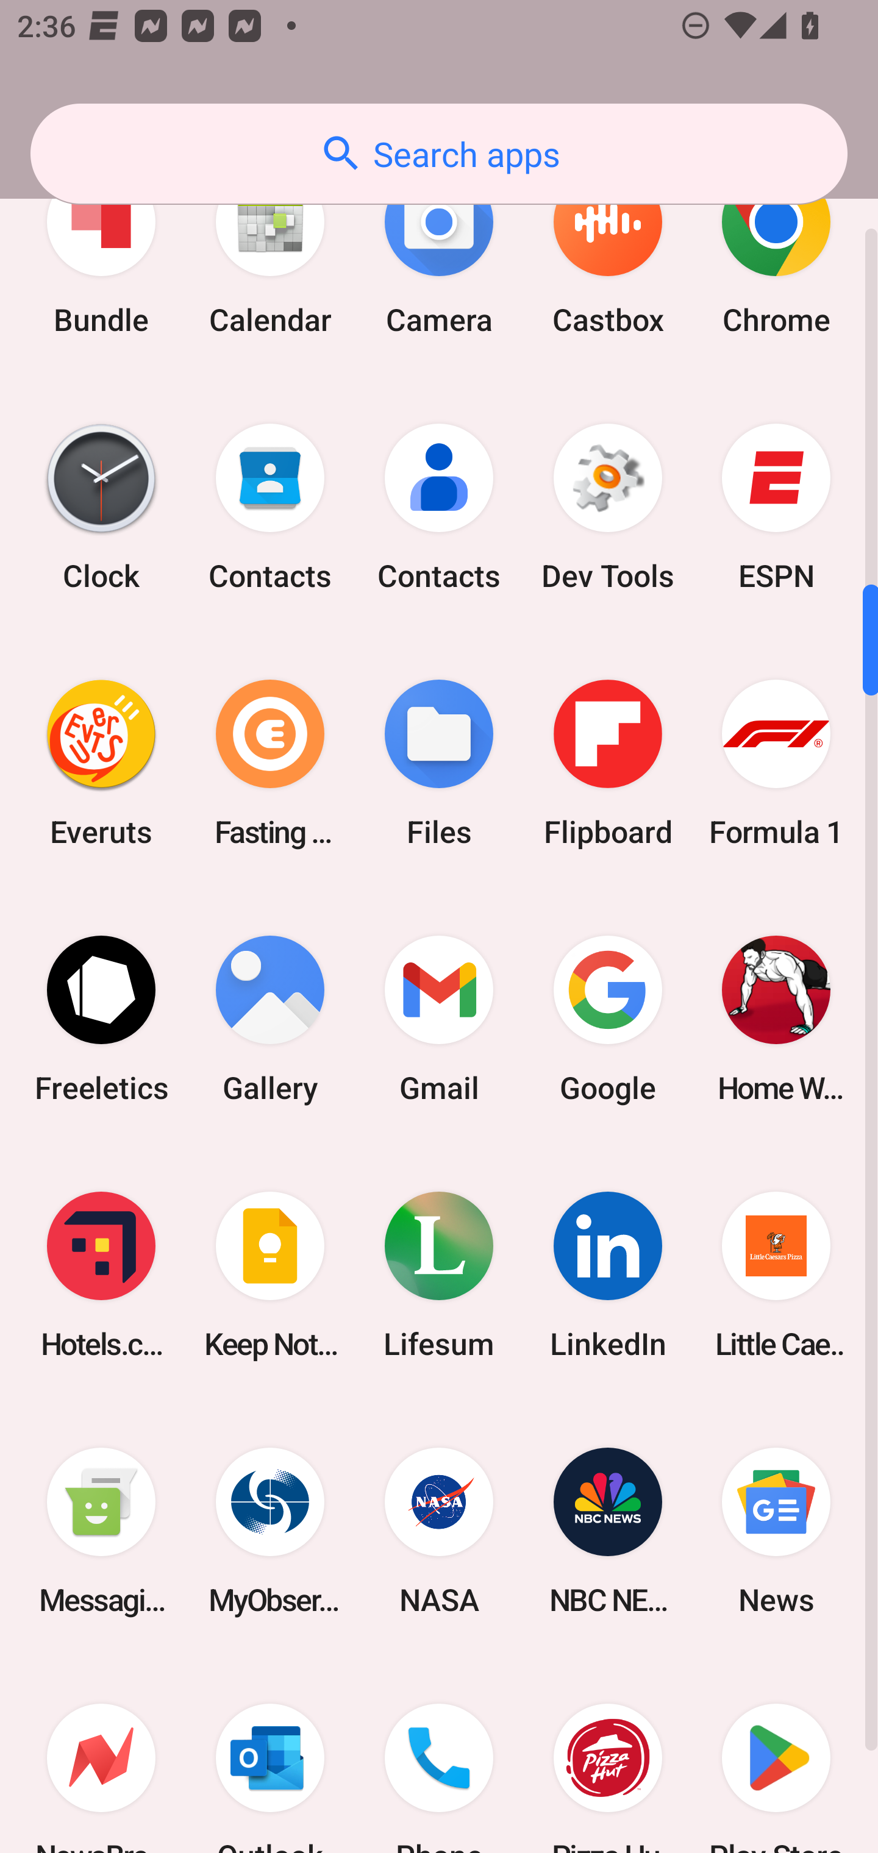 The image size is (878, 1853). Describe the element at coordinates (607, 763) in the screenshot. I see `Flipboard` at that location.